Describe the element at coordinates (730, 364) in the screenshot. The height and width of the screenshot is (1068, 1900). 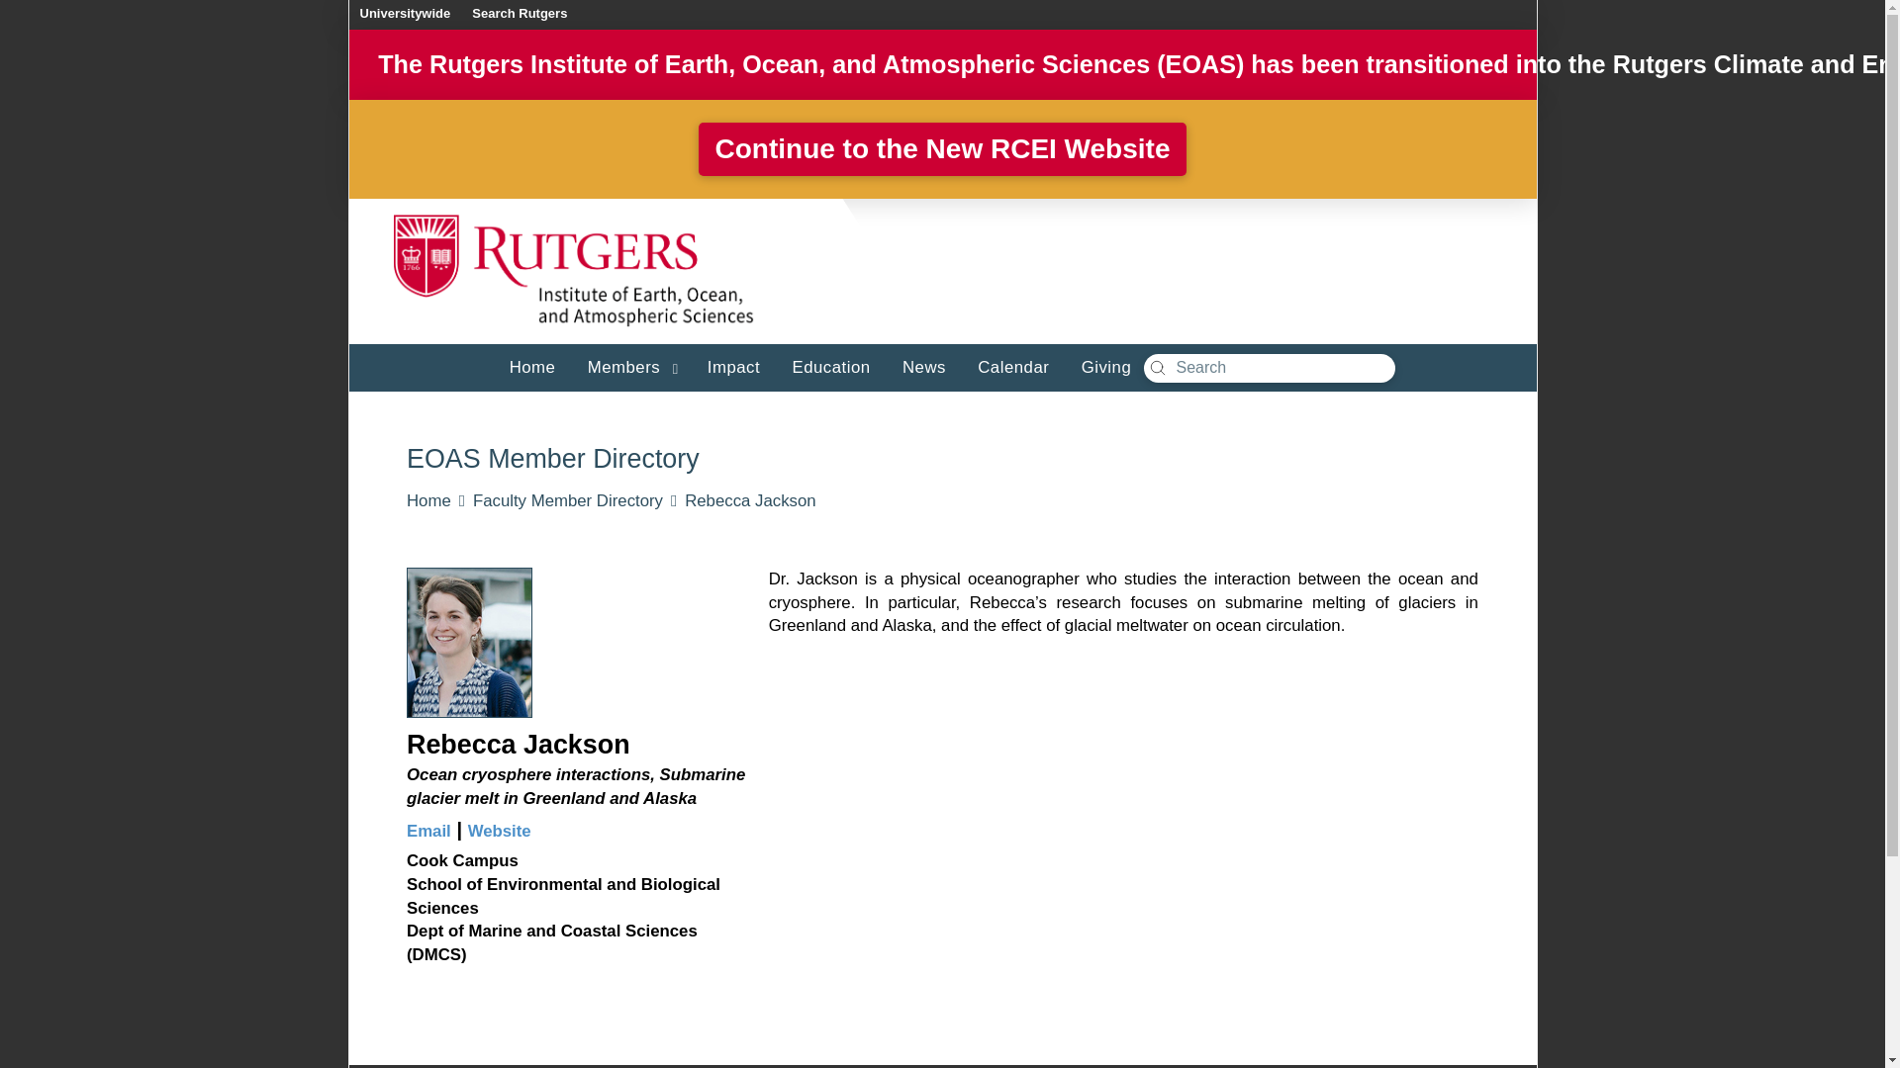
I see `Impact` at that location.